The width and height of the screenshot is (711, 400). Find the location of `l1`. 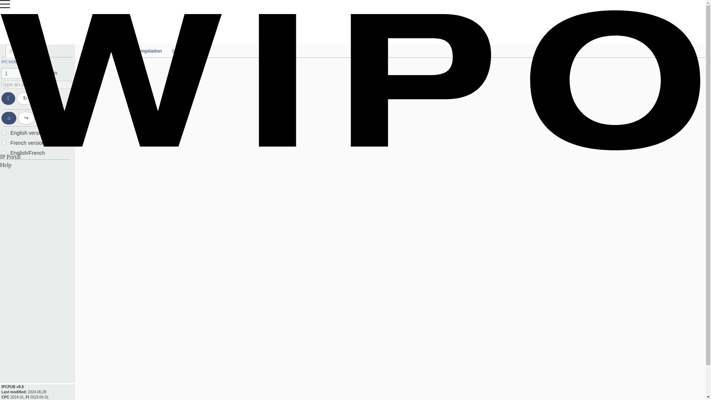

l1 is located at coordinates (4, 133).